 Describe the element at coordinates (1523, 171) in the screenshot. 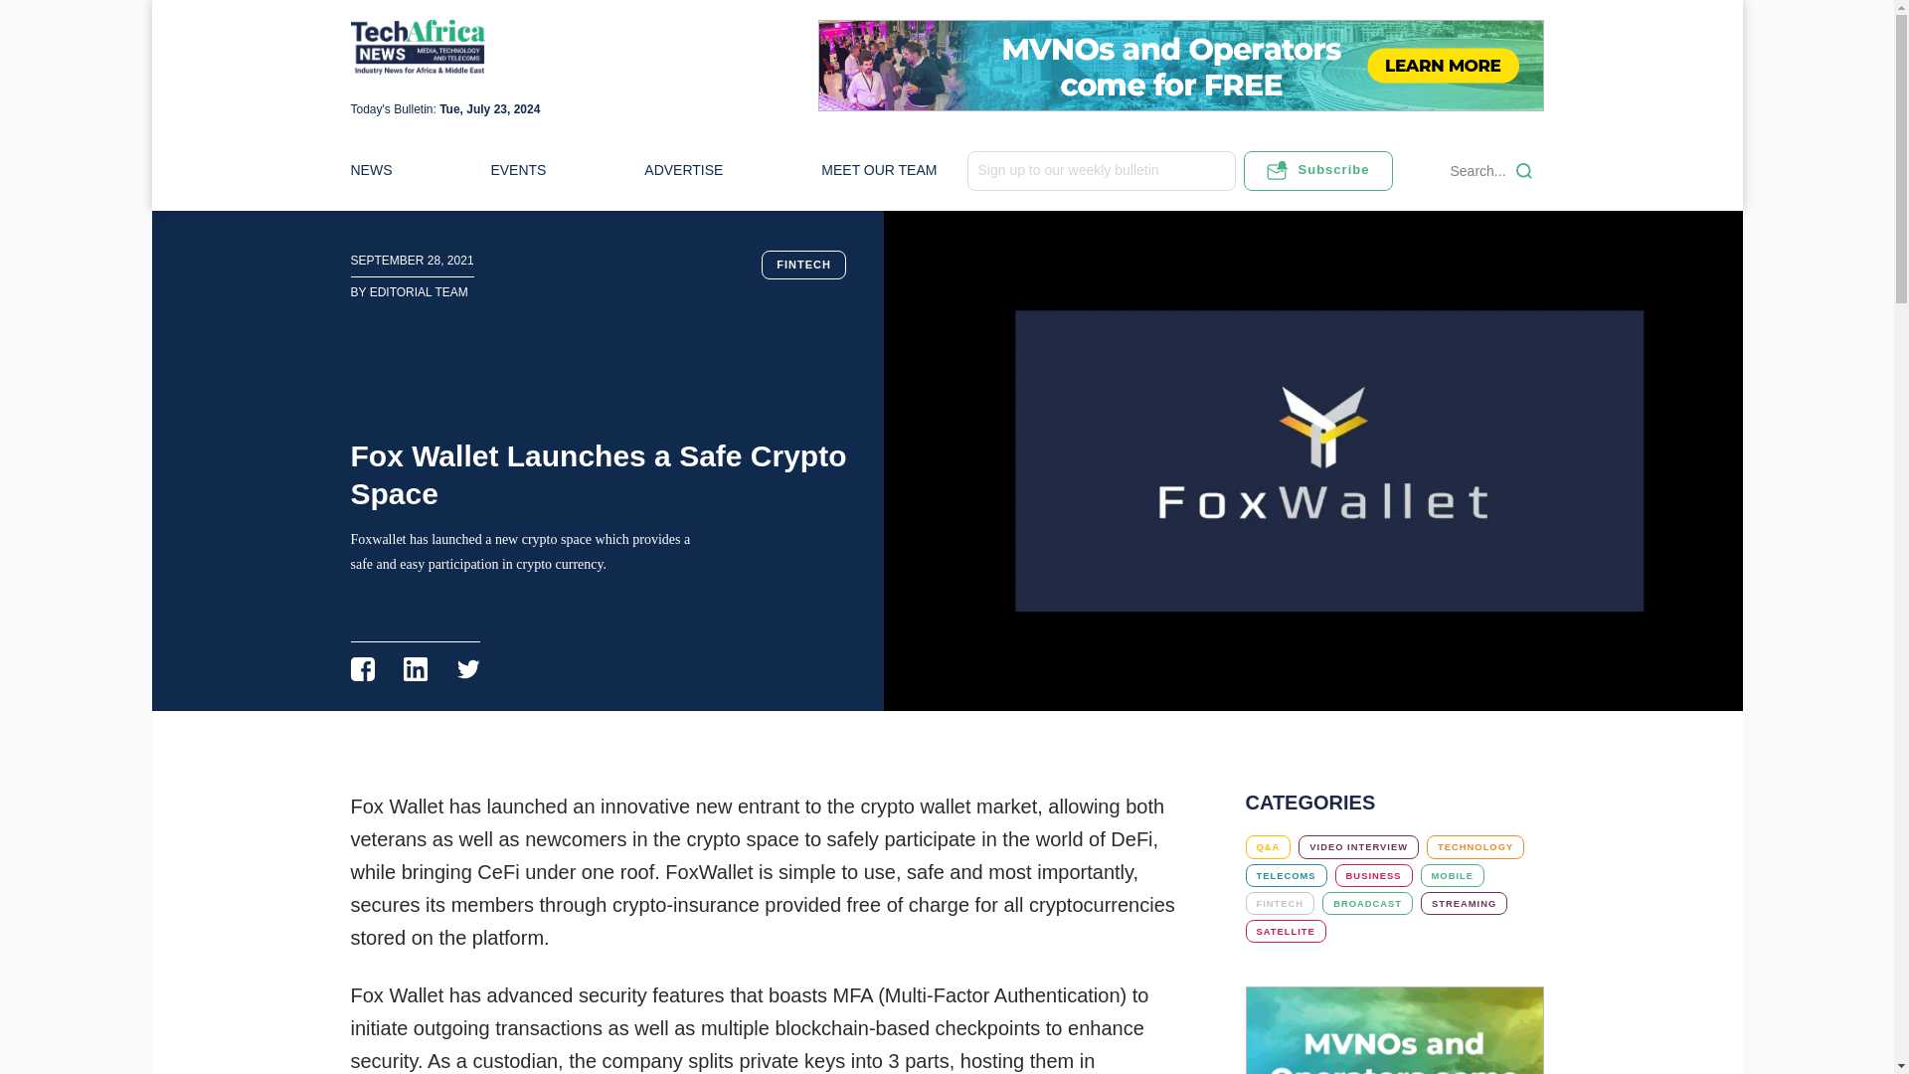

I see `Search` at that location.